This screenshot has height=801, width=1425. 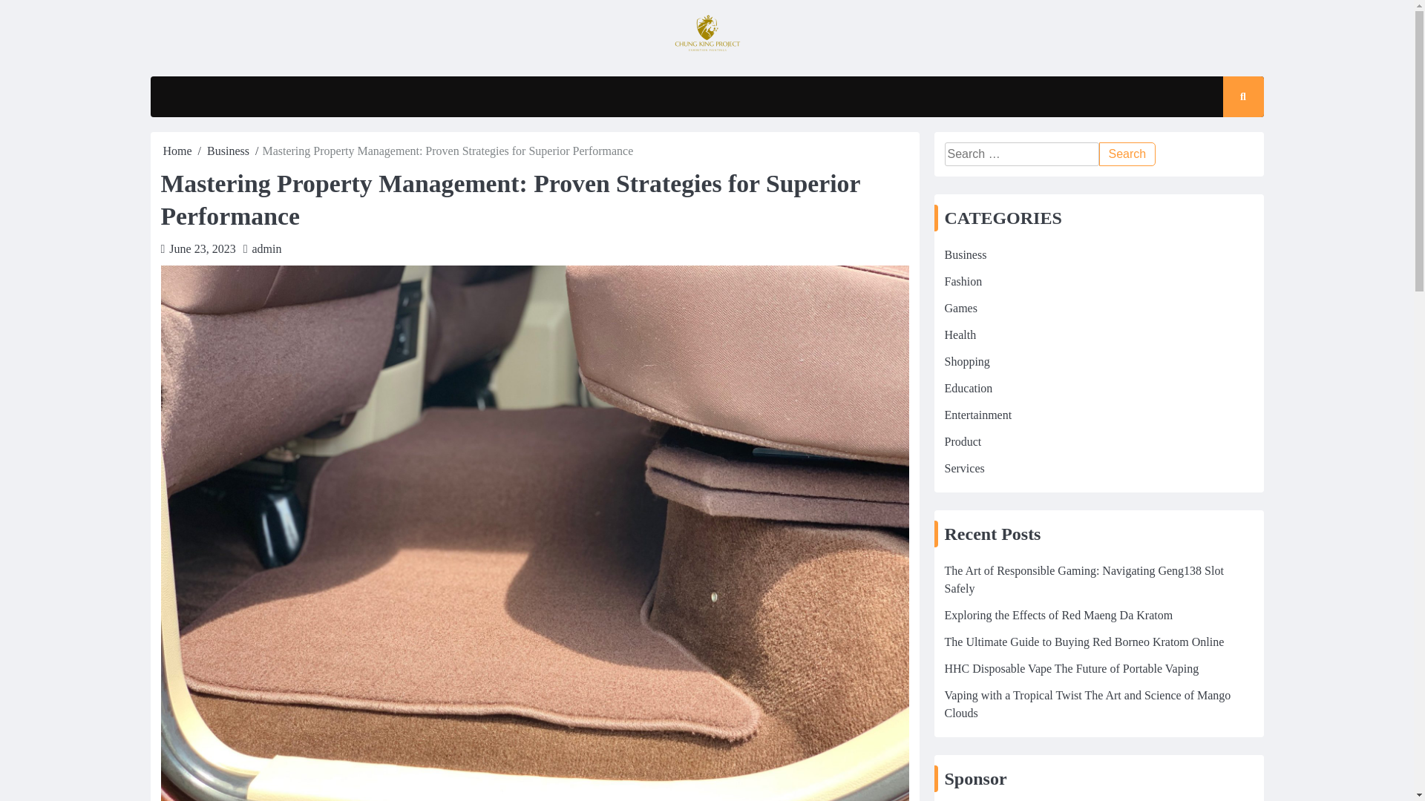 What do you see at coordinates (1070, 669) in the screenshot?
I see `HHC Disposable Vape The Future of Portable Vaping` at bounding box center [1070, 669].